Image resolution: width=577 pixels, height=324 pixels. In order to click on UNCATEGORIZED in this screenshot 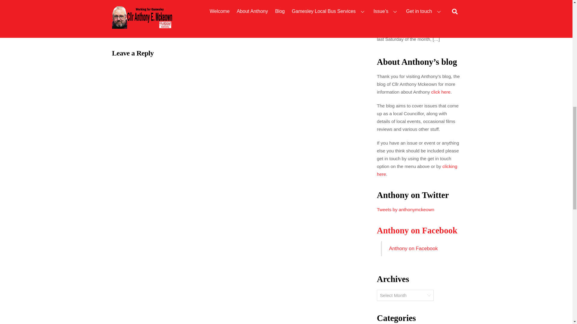, I will do `click(127, 6)`.